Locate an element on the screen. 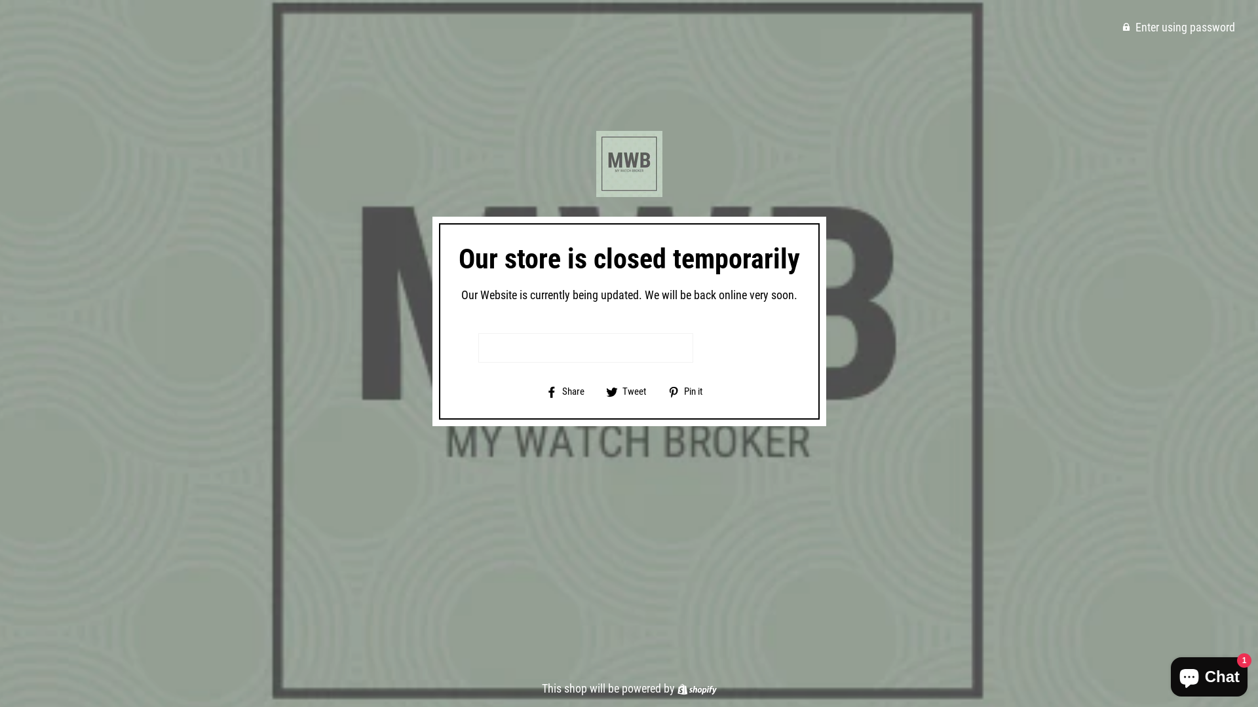 The width and height of the screenshot is (1258, 707). Tweet
Tweet on Twitter is located at coordinates (631, 391).